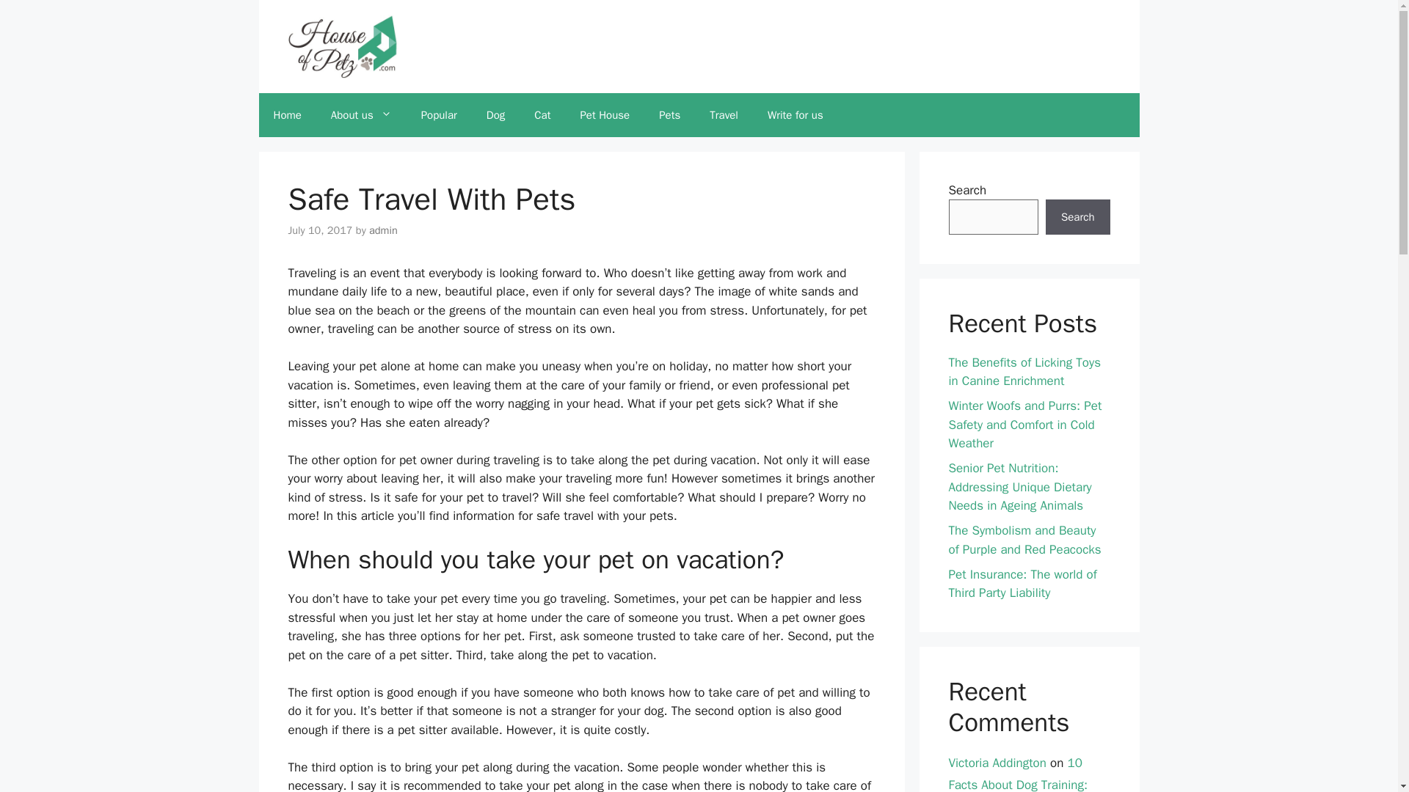  What do you see at coordinates (997, 763) in the screenshot?
I see `Victoria Addington` at bounding box center [997, 763].